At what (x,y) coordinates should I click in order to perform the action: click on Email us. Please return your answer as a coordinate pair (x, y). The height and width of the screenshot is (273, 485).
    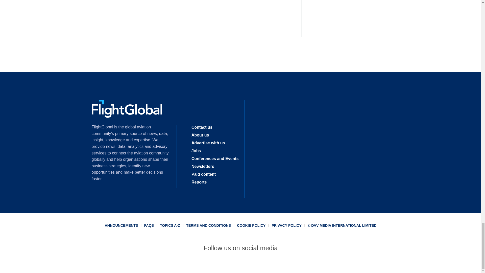
    Looking at the image, I should click on (259, 264).